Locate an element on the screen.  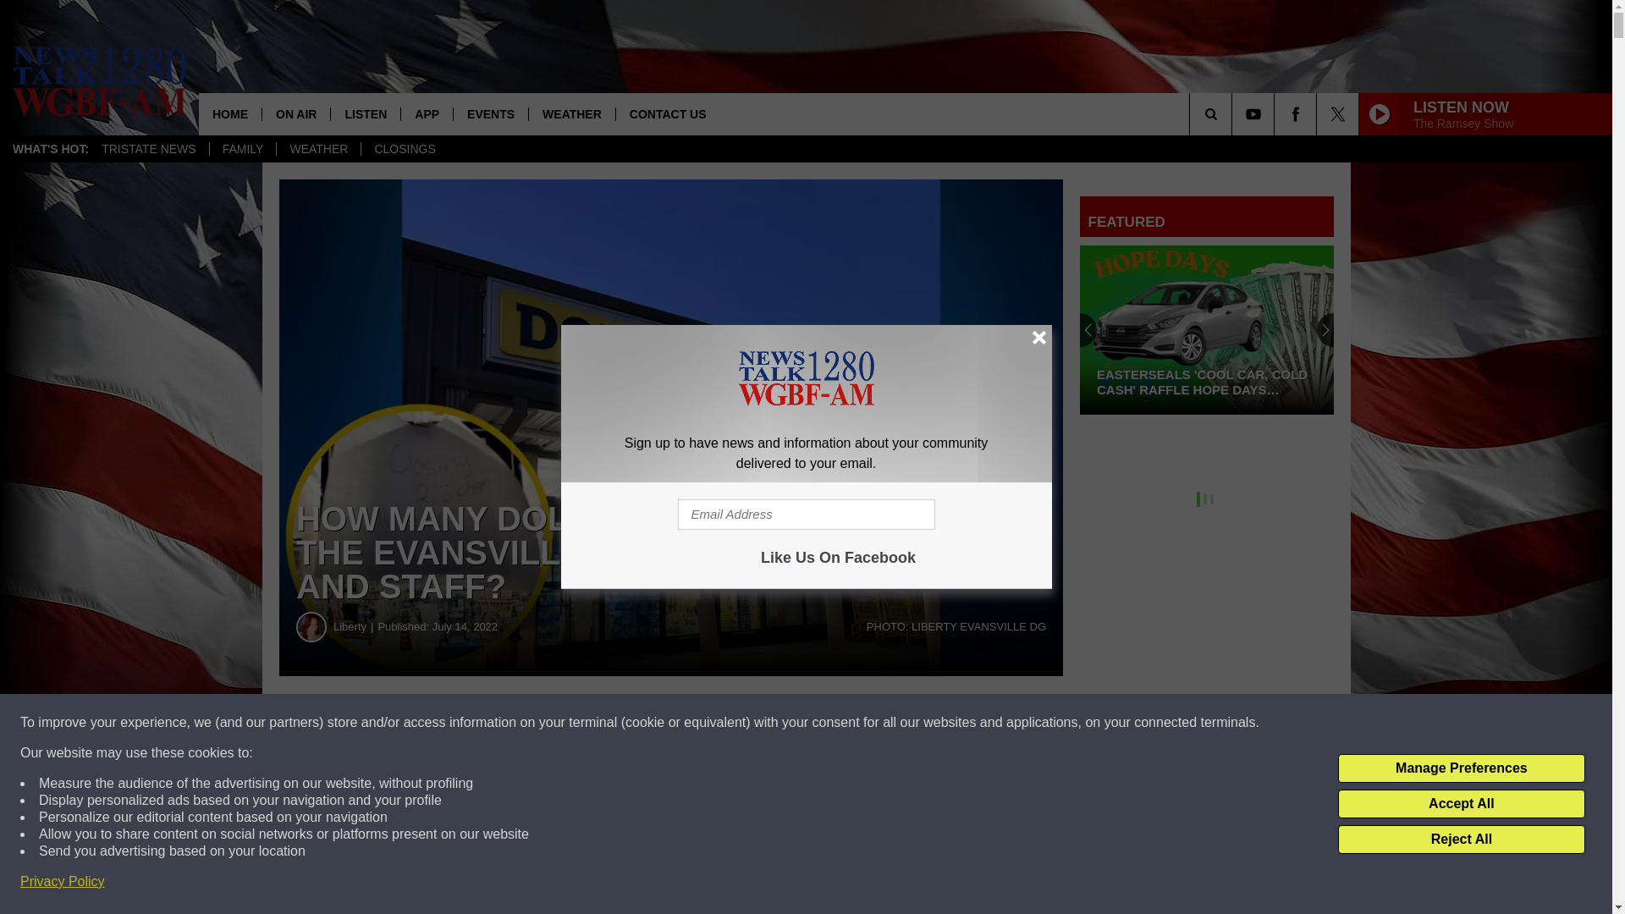
Email Address is located at coordinates (806, 515).